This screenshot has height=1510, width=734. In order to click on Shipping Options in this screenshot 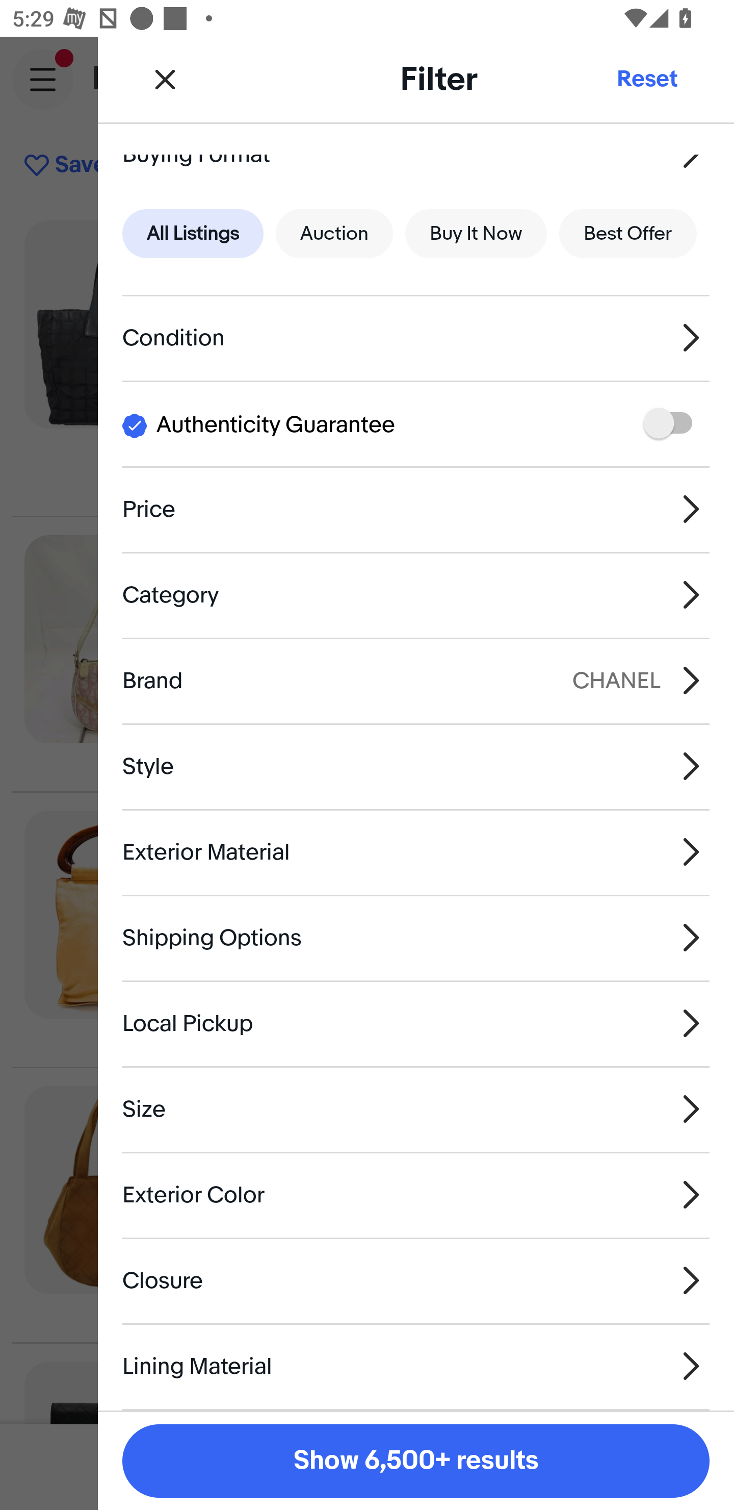, I will do `click(416, 938)`.